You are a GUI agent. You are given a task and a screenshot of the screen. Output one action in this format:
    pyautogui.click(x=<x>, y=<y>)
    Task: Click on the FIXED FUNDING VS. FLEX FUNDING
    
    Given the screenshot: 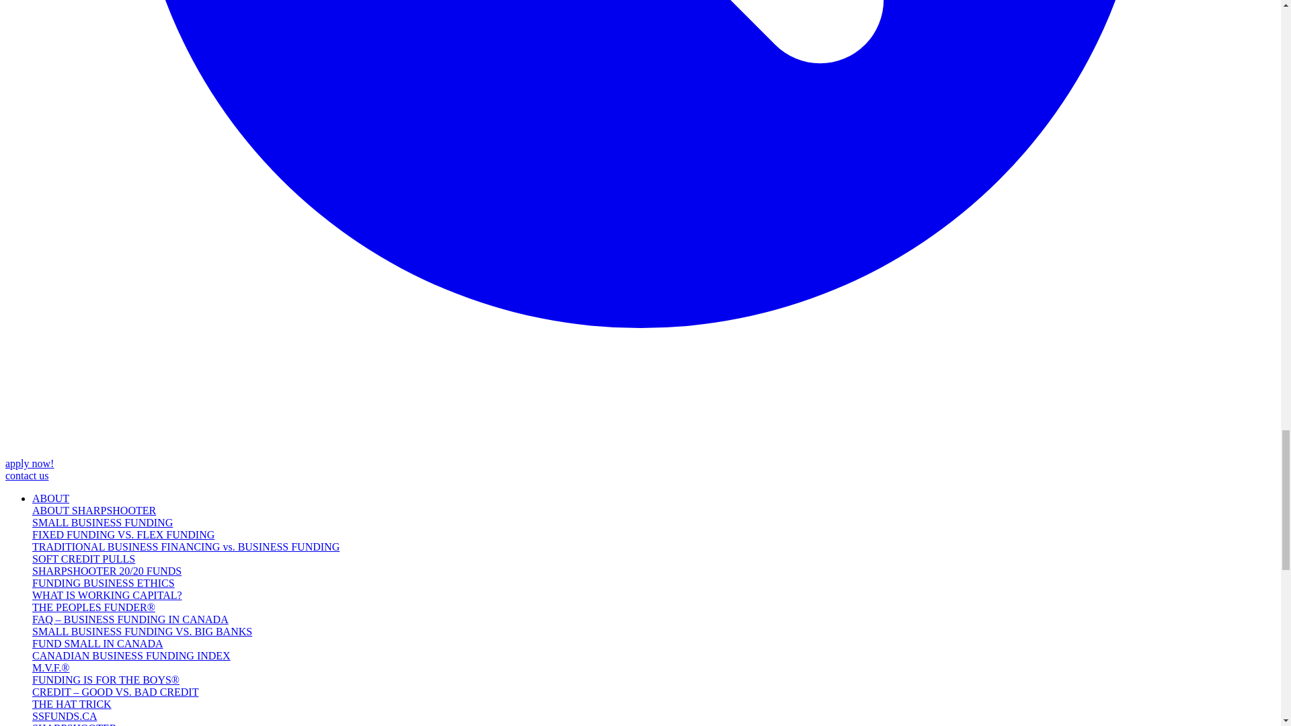 What is the action you would take?
    pyautogui.click(x=123, y=534)
    